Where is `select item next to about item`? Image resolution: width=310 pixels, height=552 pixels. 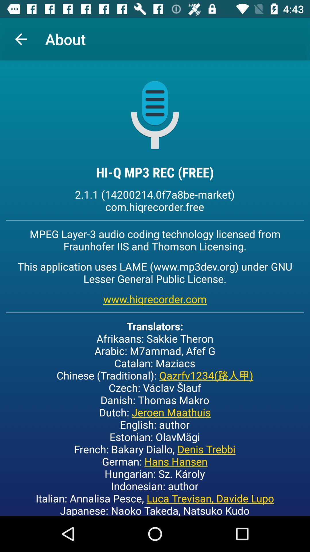 select item next to about item is located at coordinates (21, 39).